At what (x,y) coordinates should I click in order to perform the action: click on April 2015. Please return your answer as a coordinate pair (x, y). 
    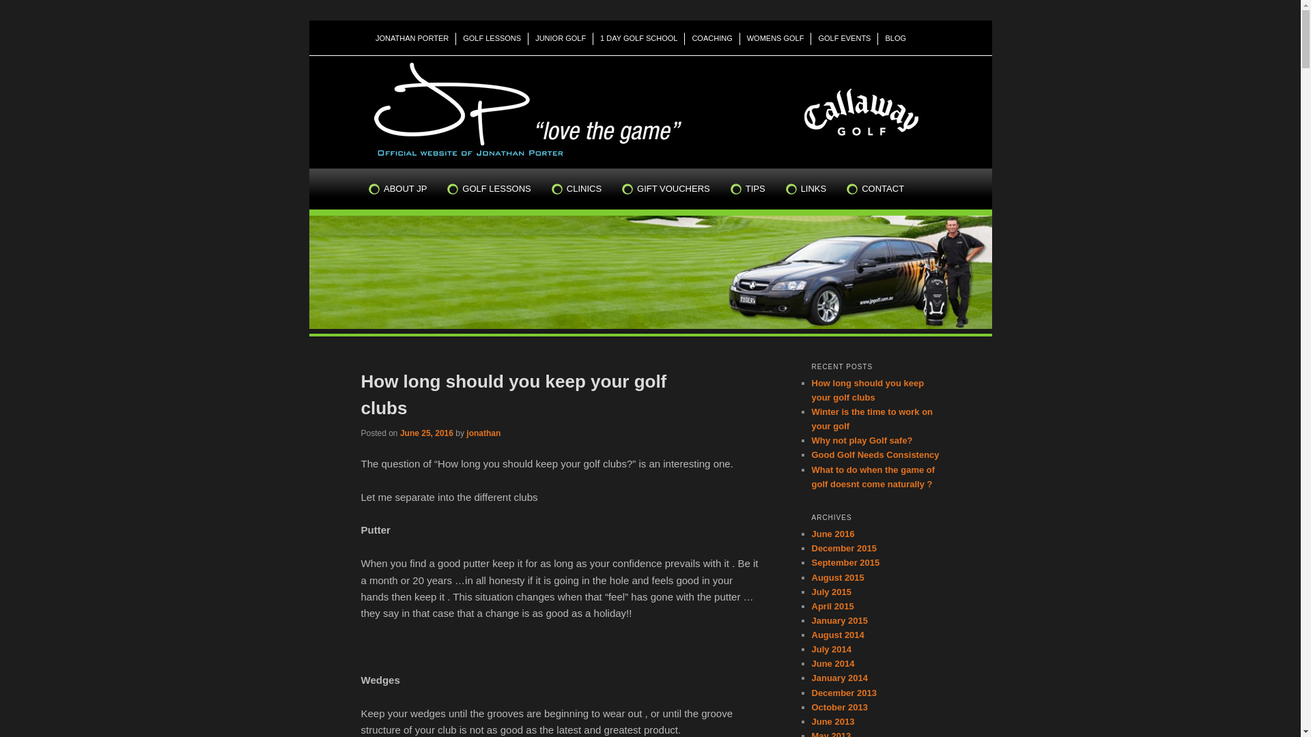
    Looking at the image, I should click on (832, 606).